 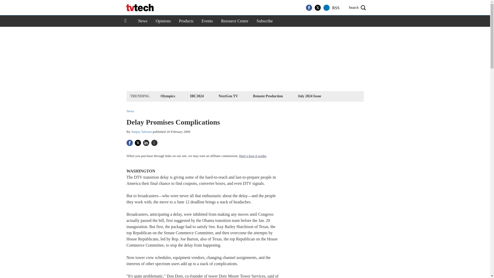 What do you see at coordinates (163, 21) in the screenshot?
I see `Opinions` at bounding box center [163, 21].